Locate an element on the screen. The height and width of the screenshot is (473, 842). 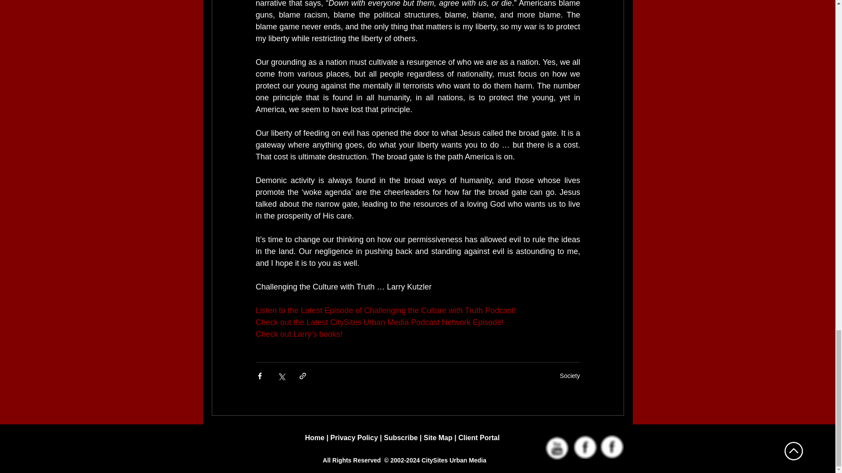
Client Portal is located at coordinates (478, 438).